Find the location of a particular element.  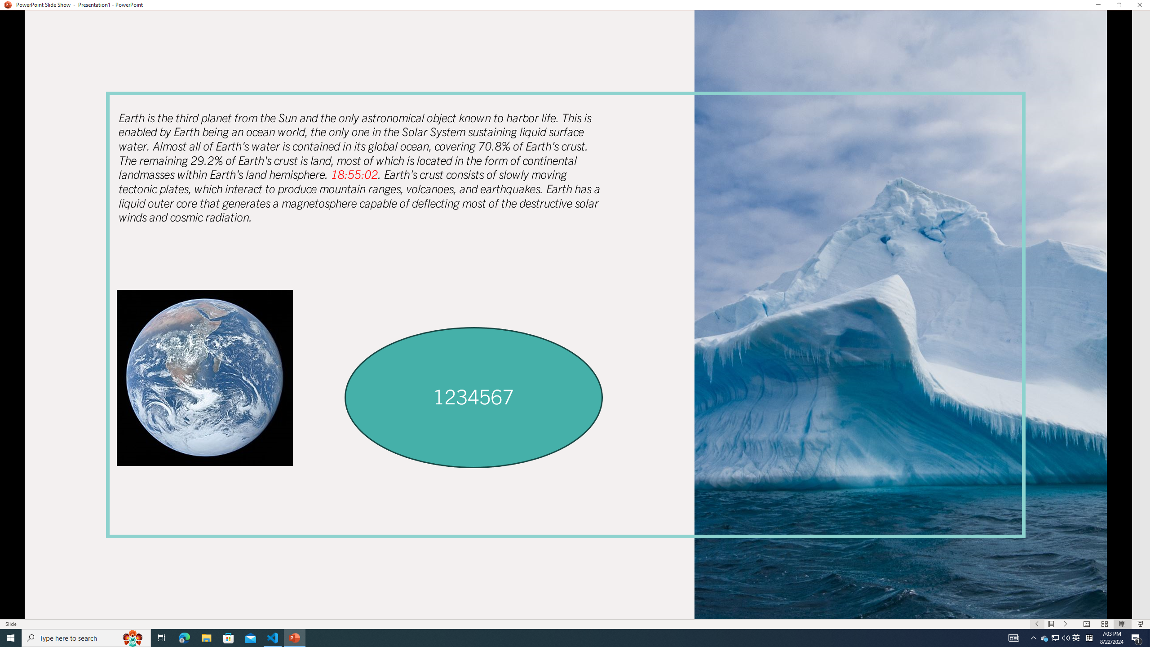

Menu On is located at coordinates (1051, 624).